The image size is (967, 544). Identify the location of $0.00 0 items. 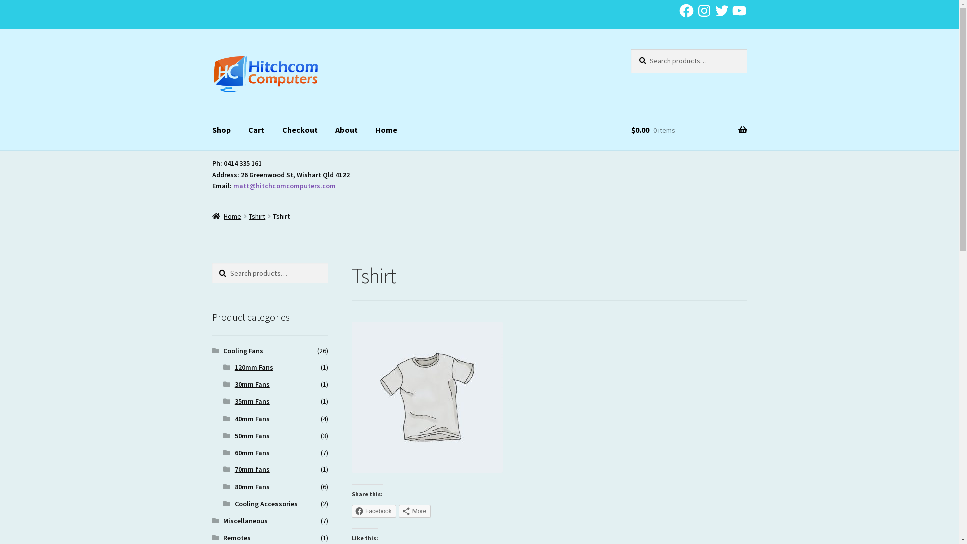
(689, 130).